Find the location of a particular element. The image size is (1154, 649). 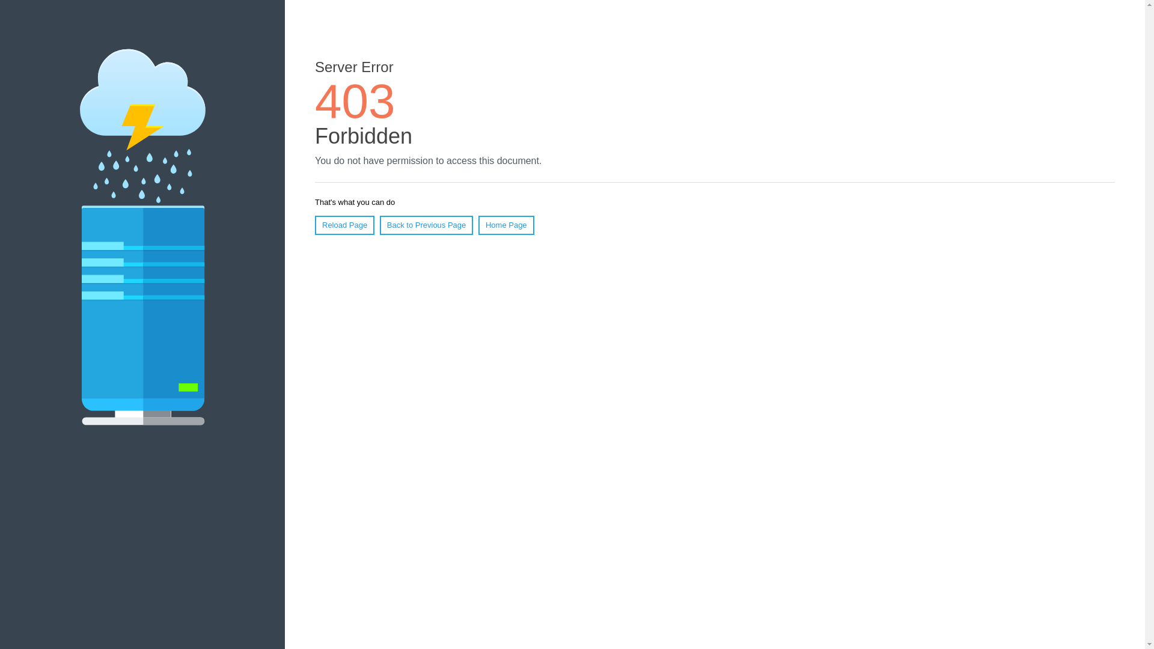

Back to Previous Page is located at coordinates (426, 225).